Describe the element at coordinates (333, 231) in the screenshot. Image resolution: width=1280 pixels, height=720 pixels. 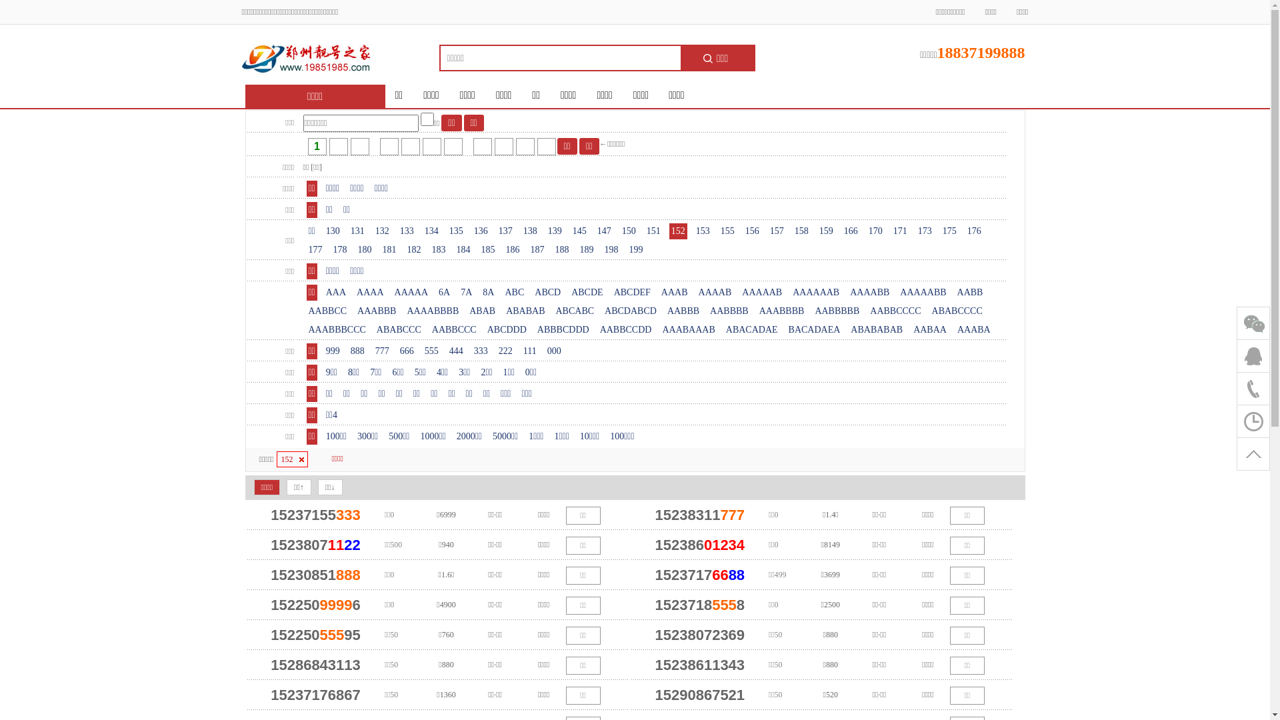
I see `130` at that location.